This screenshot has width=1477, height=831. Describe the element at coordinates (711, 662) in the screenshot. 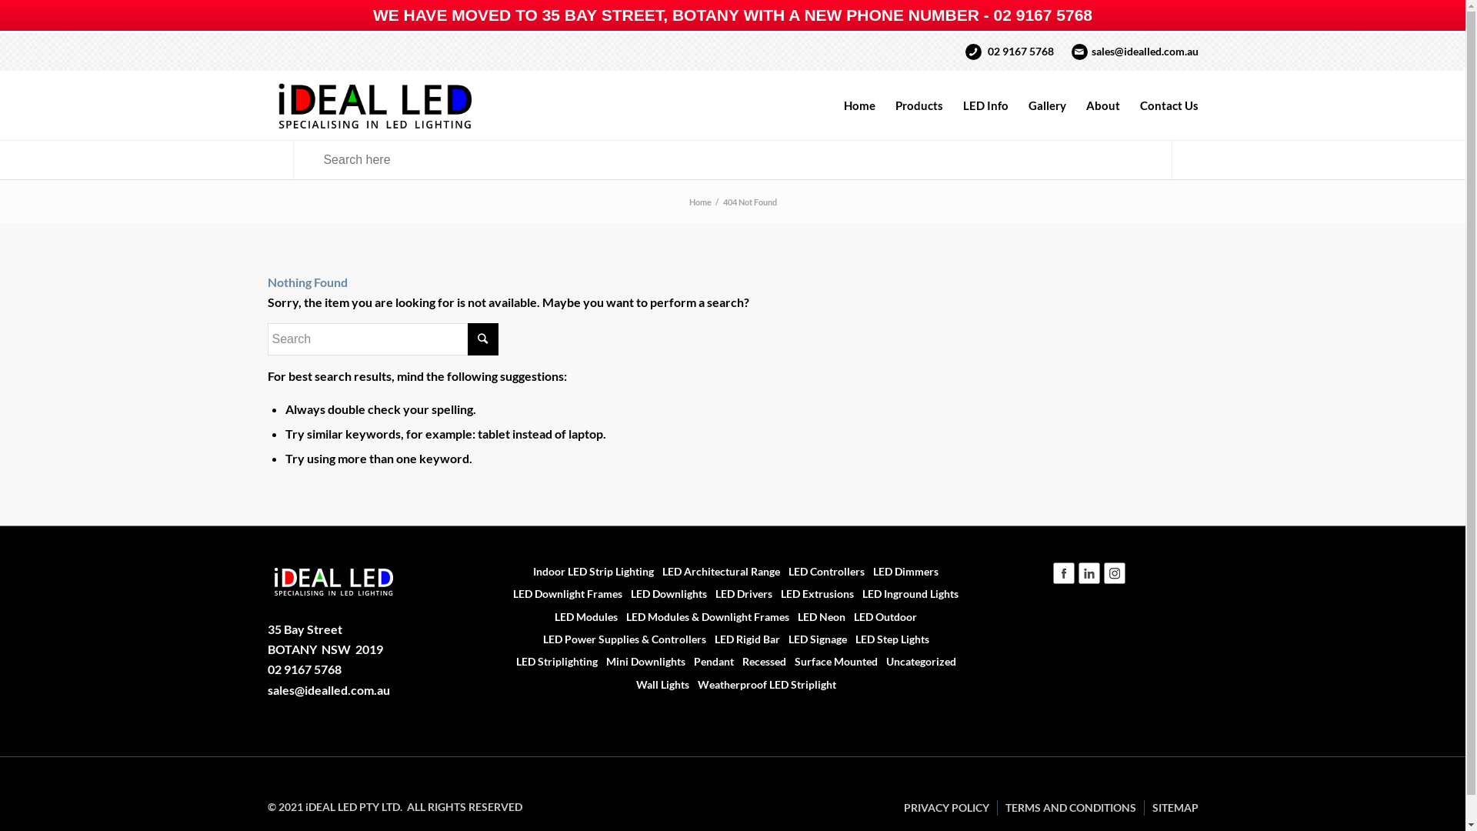

I see `Pendant` at that location.